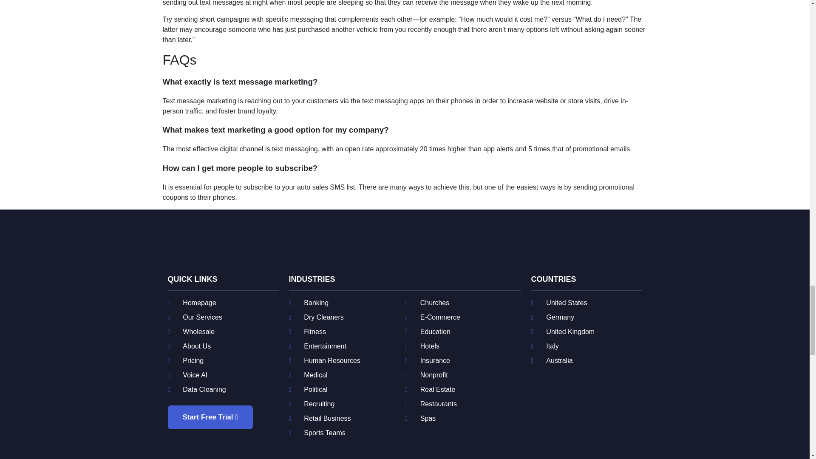 This screenshot has width=816, height=459. What do you see at coordinates (223, 317) in the screenshot?
I see `Our Services` at bounding box center [223, 317].